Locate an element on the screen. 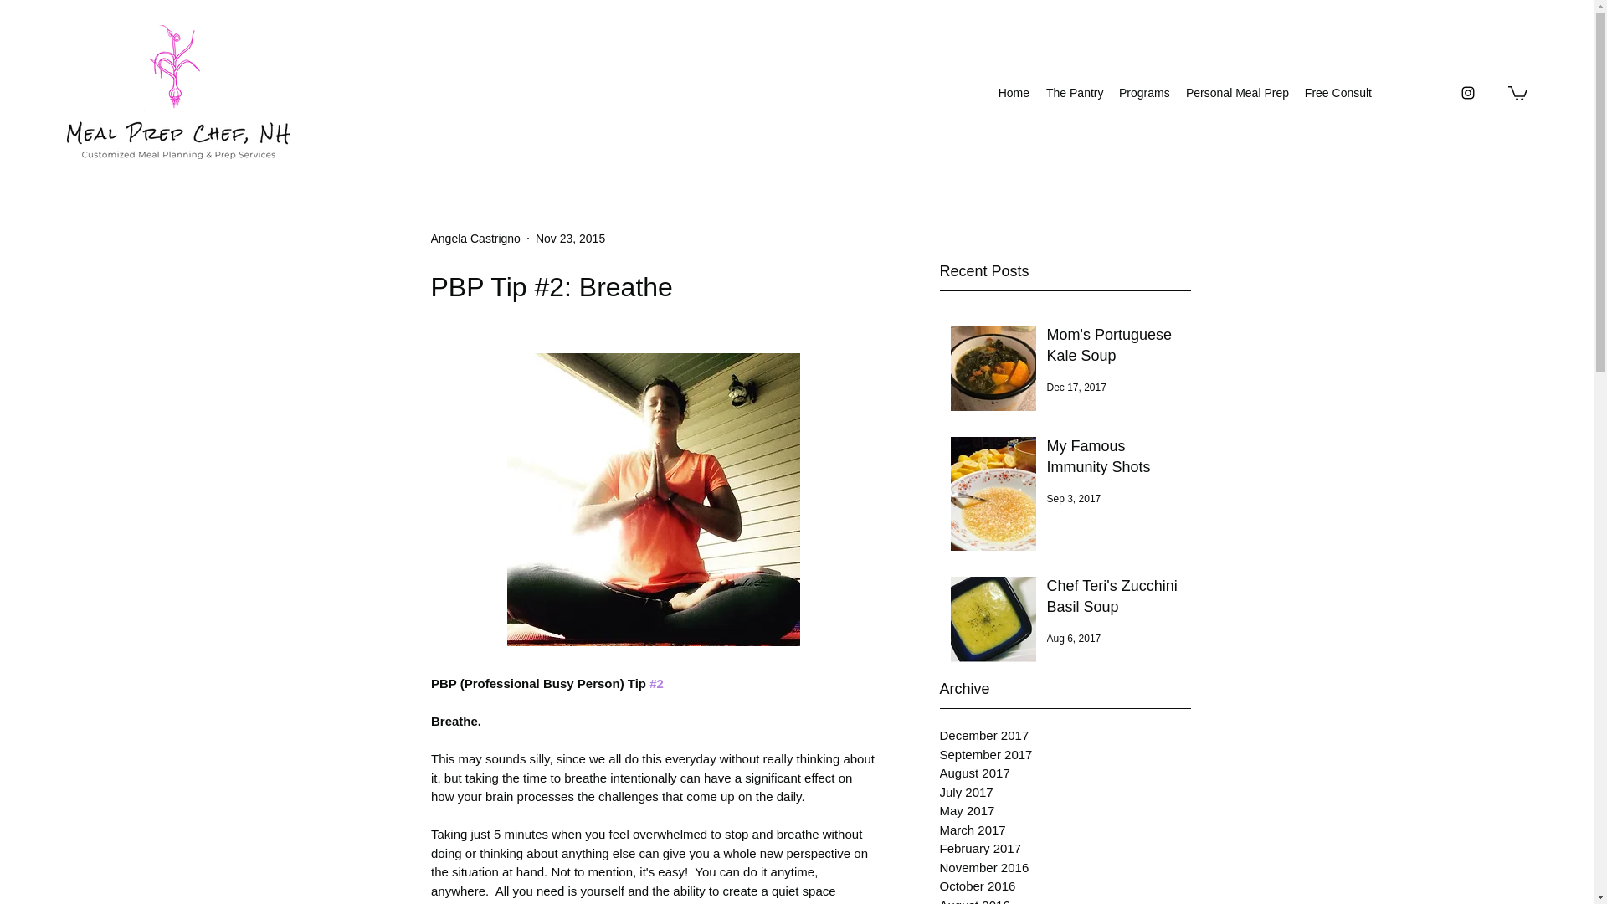 The image size is (1607, 904). Home is located at coordinates (1014, 93).